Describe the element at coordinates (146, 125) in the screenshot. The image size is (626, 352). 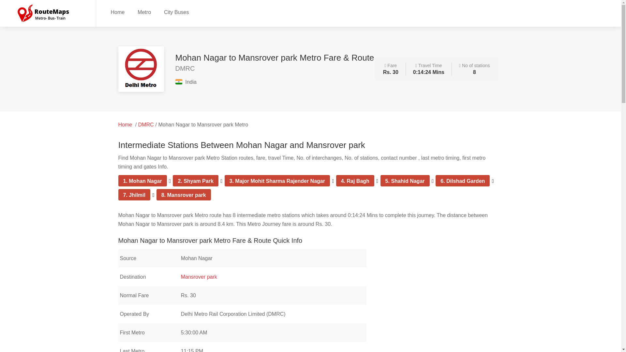
I see `DMRC` at that location.